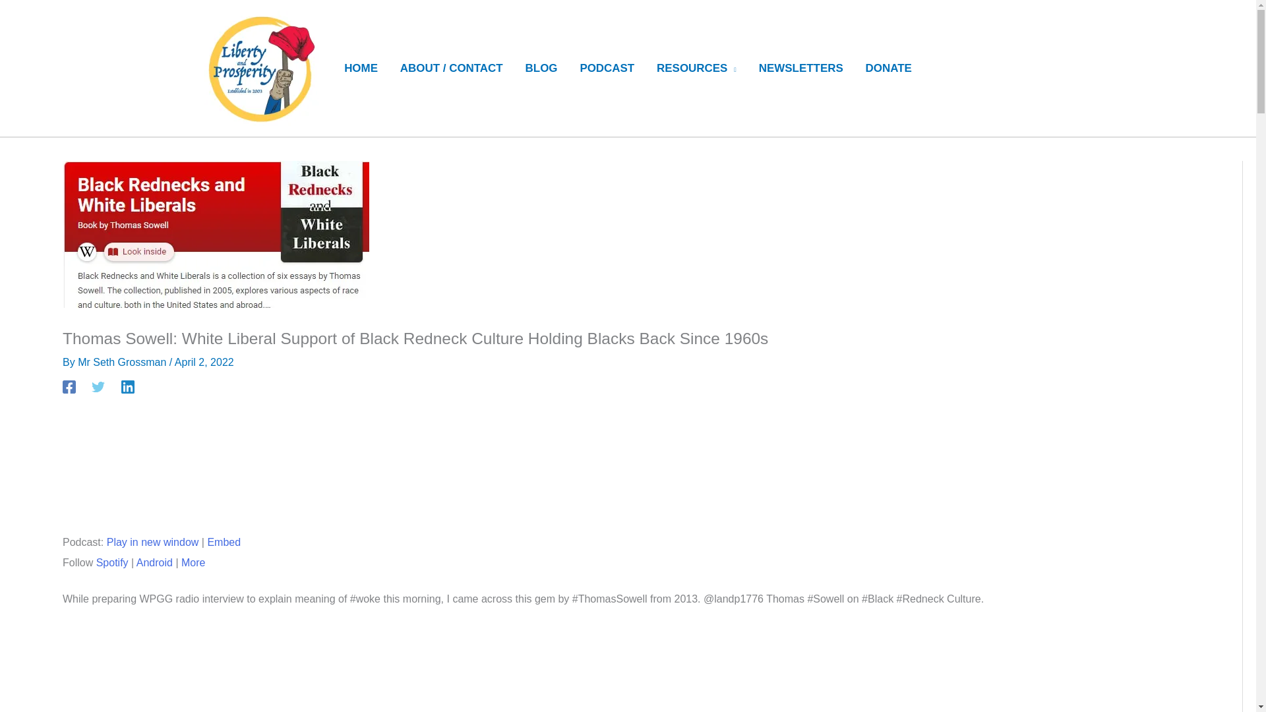 Image resolution: width=1266 pixels, height=712 pixels. What do you see at coordinates (224, 542) in the screenshot?
I see `Embed` at bounding box center [224, 542].